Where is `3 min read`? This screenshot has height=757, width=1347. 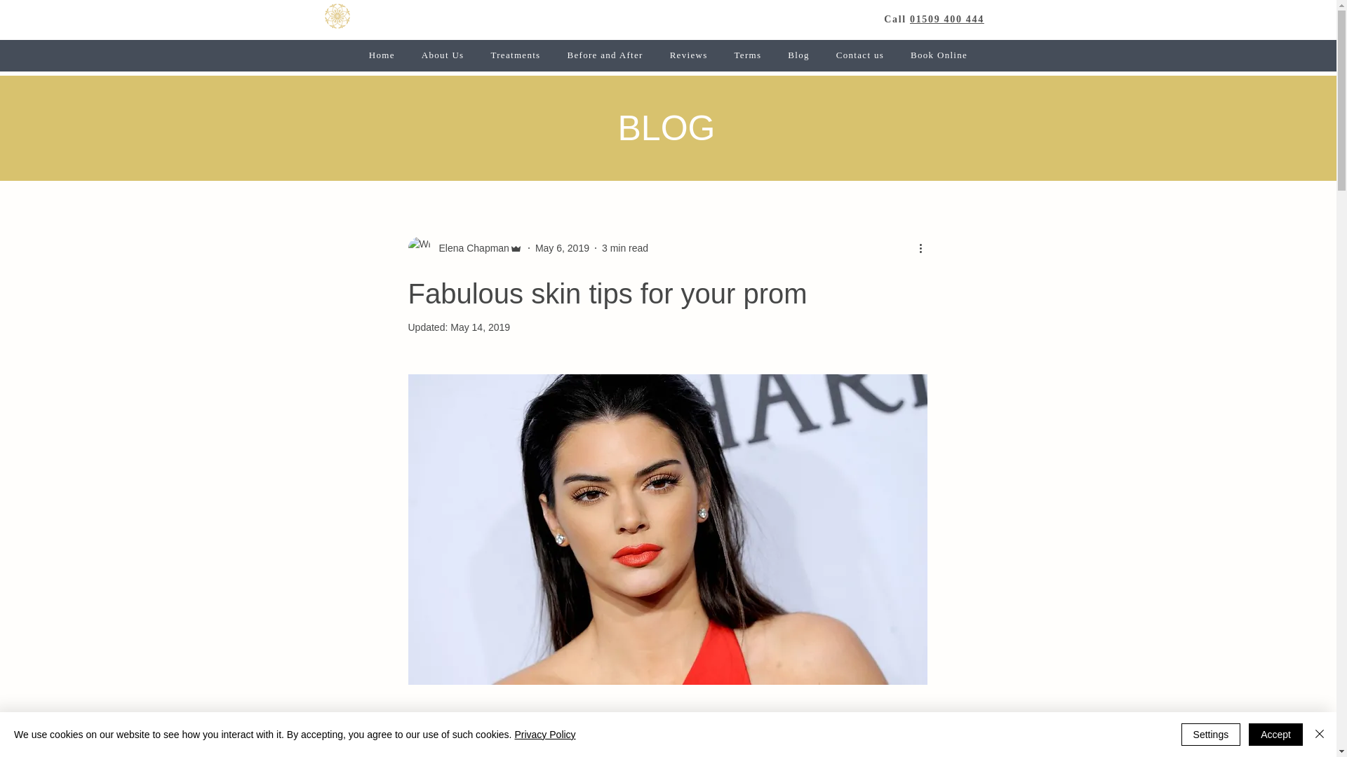
3 min read is located at coordinates (624, 247).